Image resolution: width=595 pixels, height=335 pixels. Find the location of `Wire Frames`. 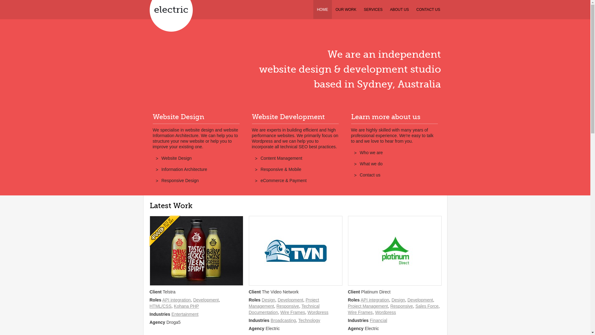

Wire Frames is located at coordinates (293, 312).